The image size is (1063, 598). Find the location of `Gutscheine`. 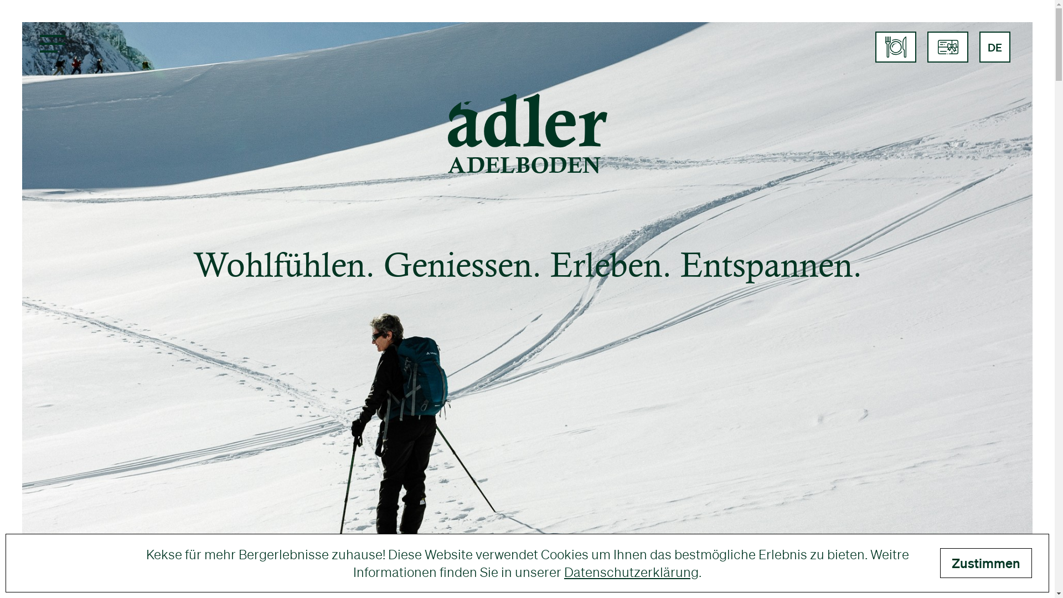

Gutscheine is located at coordinates (504, 401).